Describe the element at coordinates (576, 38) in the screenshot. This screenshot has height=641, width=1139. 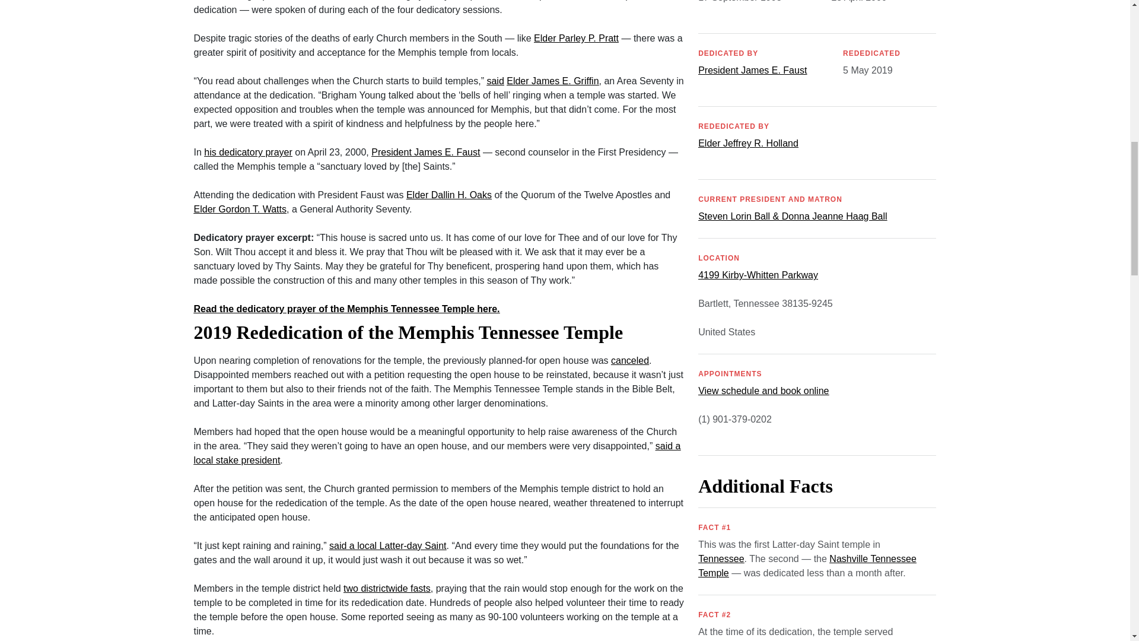
I see `Elder Parley P. Pratt` at that location.